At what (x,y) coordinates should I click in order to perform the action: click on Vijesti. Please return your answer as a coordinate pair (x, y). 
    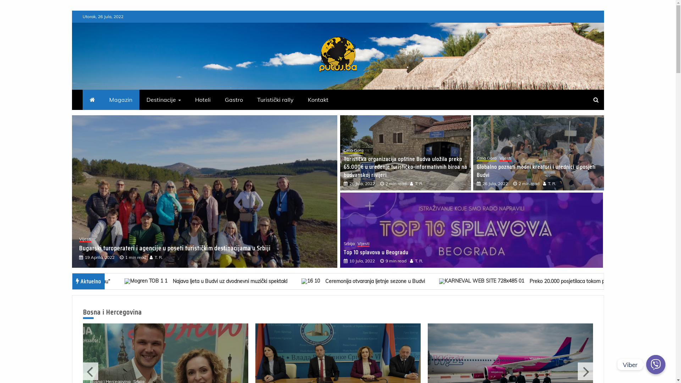
    Looking at the image, I should click on (237, 240).